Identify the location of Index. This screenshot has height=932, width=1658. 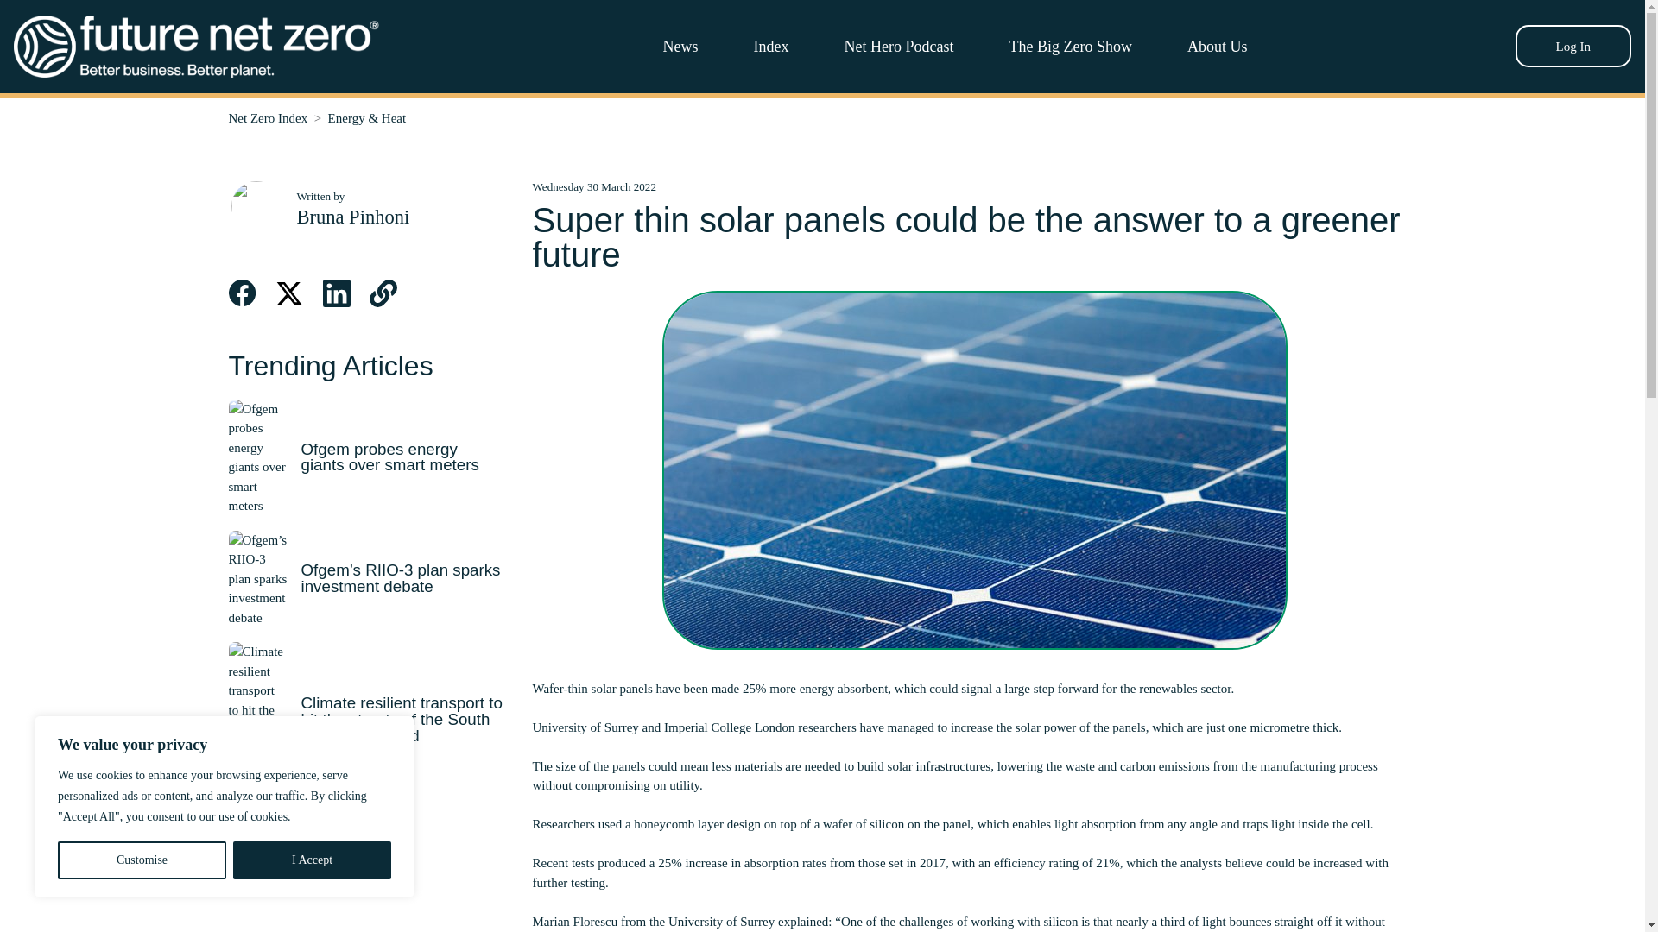
(771, 46).